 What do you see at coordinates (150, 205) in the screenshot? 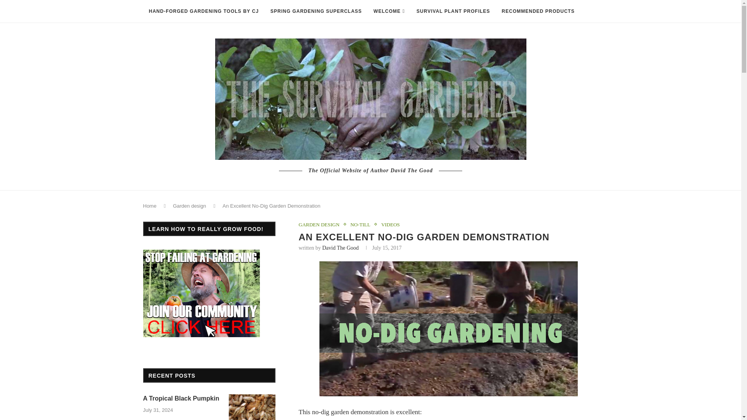
I see `Home` at bounding box center [150, 205].